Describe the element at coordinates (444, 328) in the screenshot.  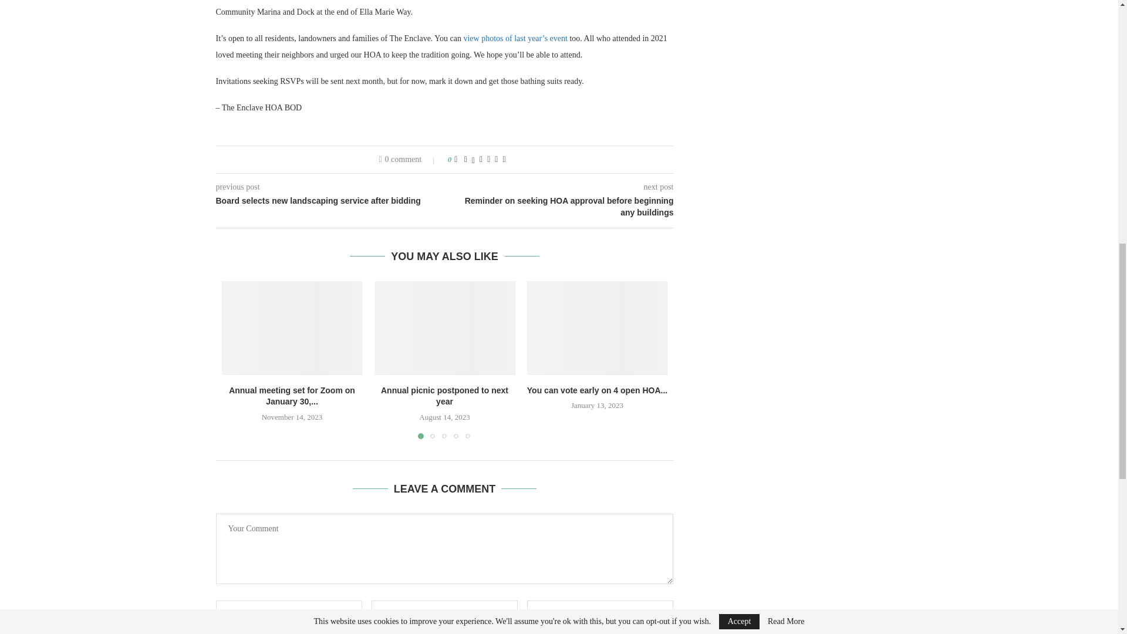
I see `Annual picnic postponed to next year` at that location.